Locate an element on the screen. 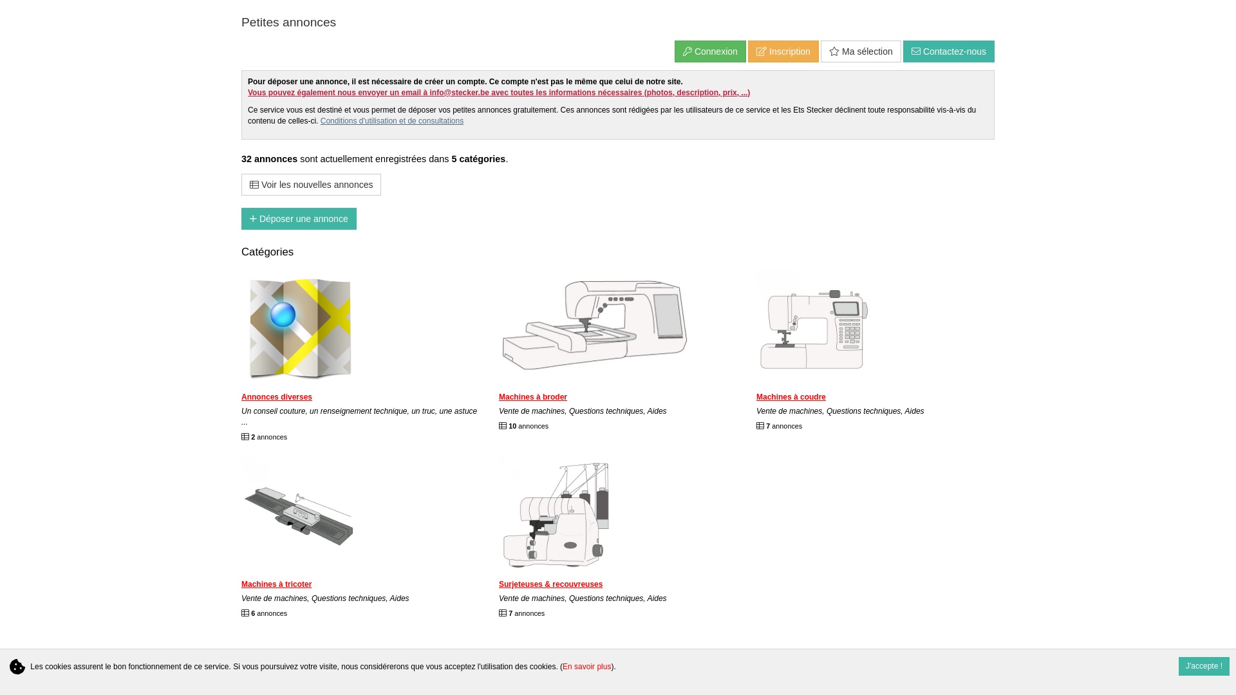 The image size is (1236, 695). Annonces diverses is located at coordinates (277, 396).